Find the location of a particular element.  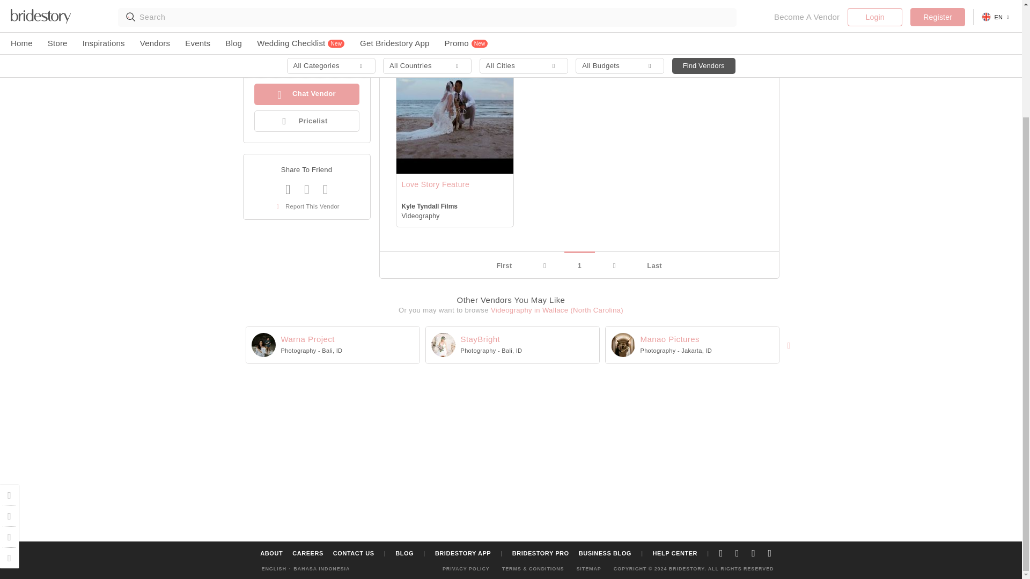

Kyle Tyndall Films is located at coordinates (429, 207).